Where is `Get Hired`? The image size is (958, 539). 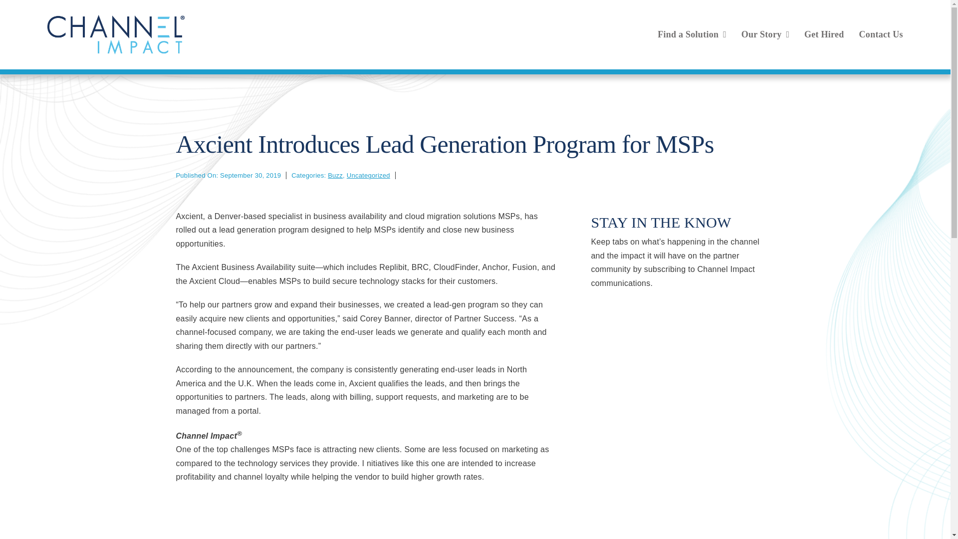 Get Hired is located at coordinates (824, 34).